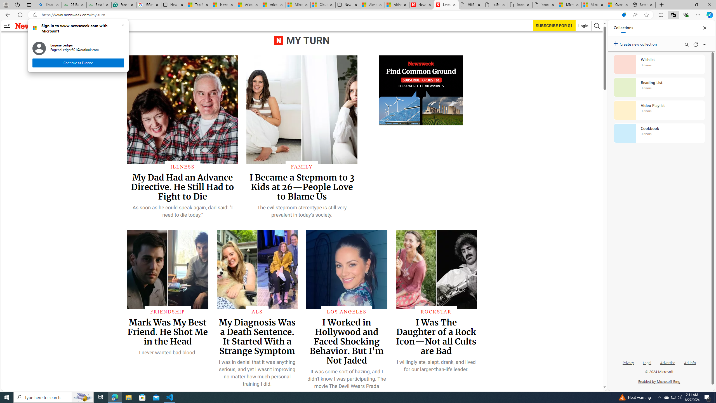  What do you see at coordinates (421, 91) in the screenshot?
I see `Privacy` at bounding box center [421, 91].